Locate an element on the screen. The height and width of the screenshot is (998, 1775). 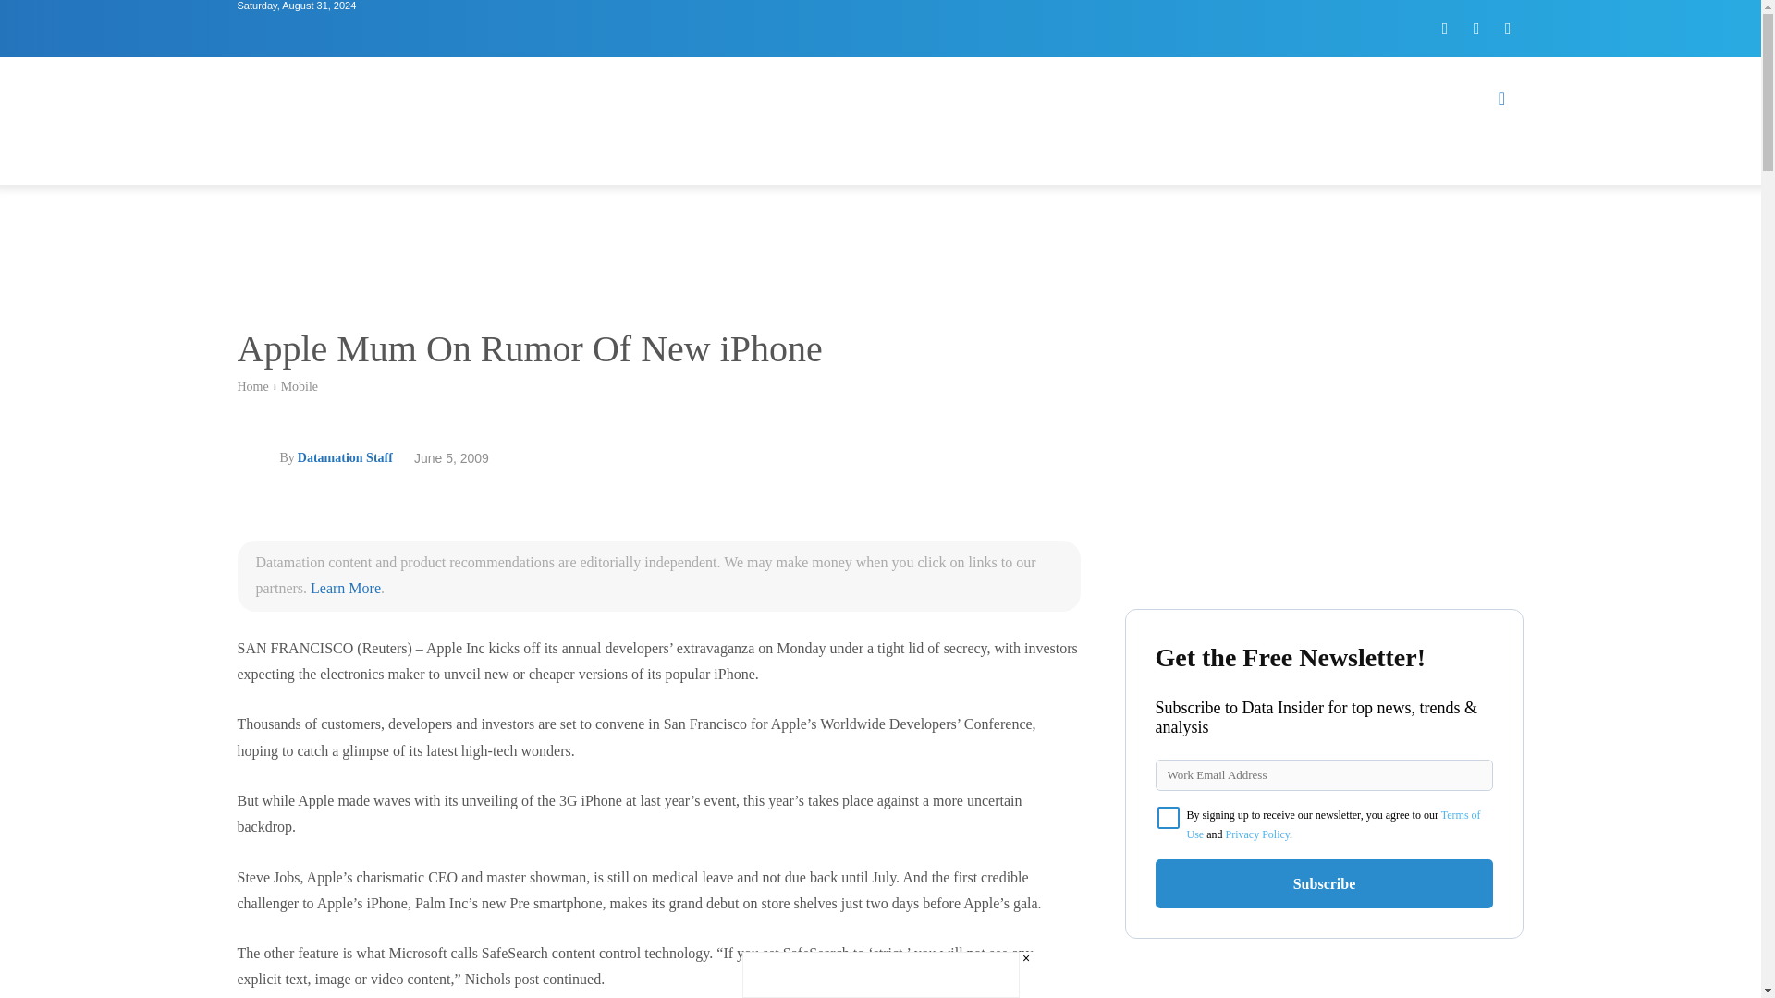
Mobile is located at coordinates (299, 386).